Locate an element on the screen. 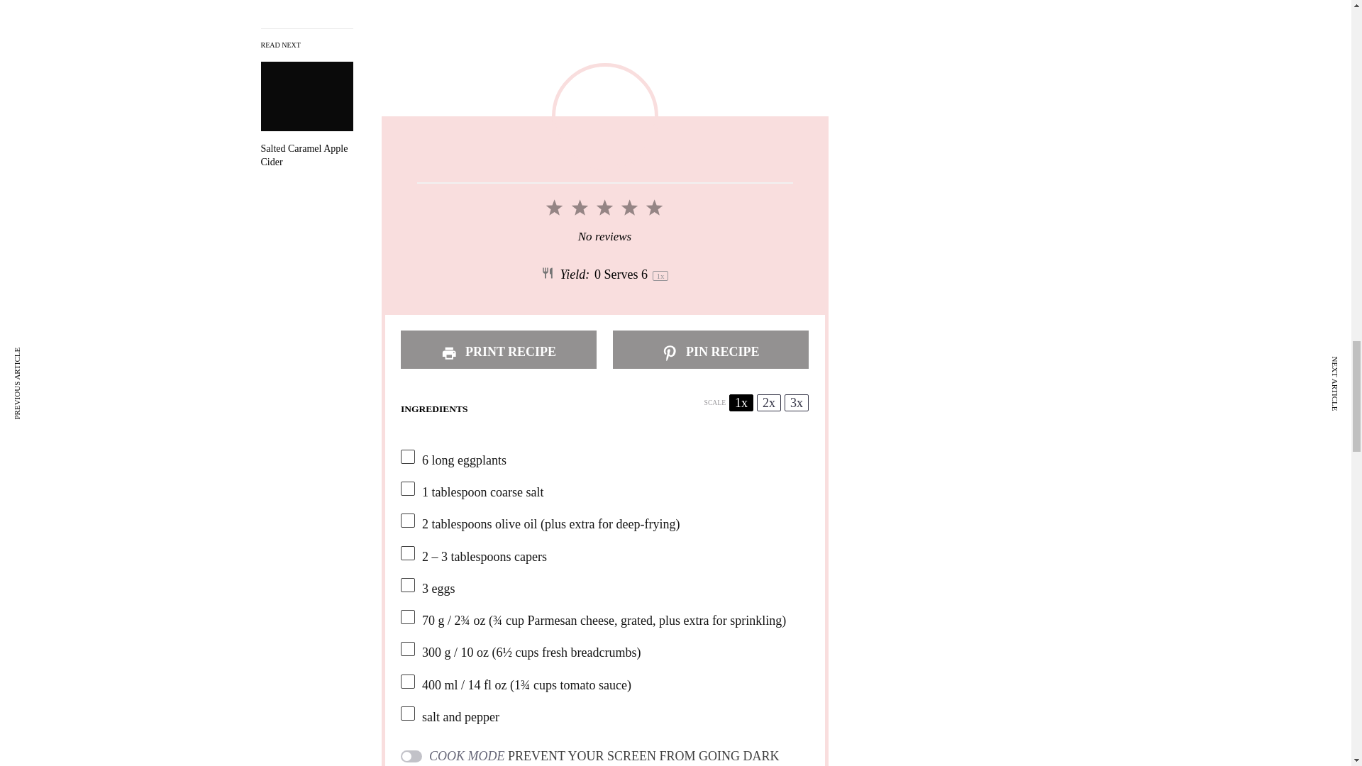 This screenshot has height=766, width=1362. Salted Caramel Apple Cider is located at coordinates (306, 4).